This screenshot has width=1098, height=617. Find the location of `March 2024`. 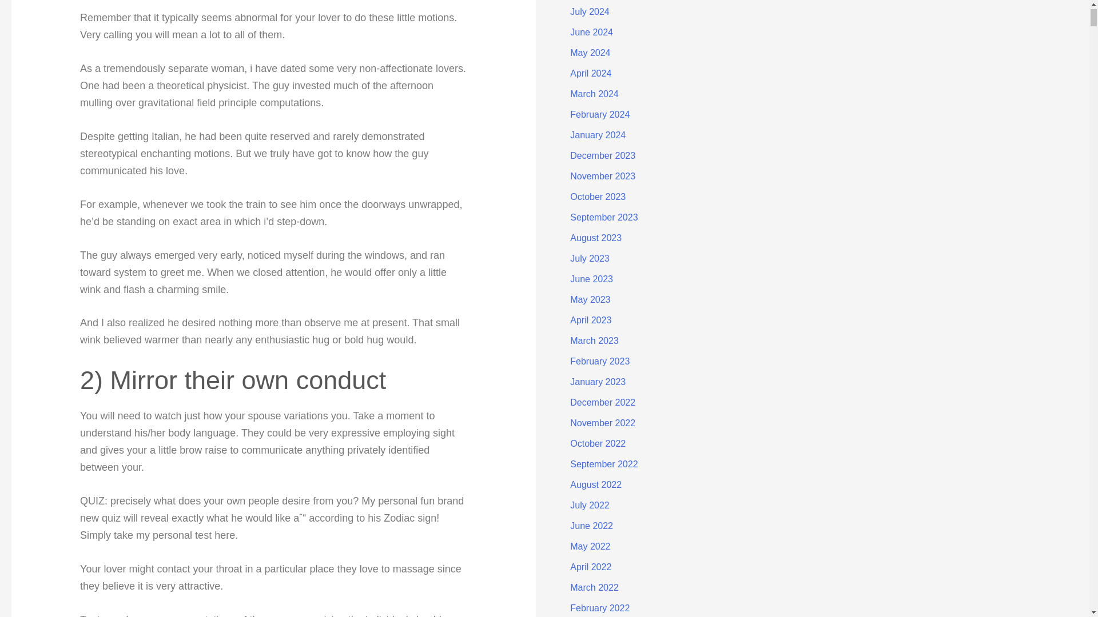

March 2024 is located at coordinates (594, 94).